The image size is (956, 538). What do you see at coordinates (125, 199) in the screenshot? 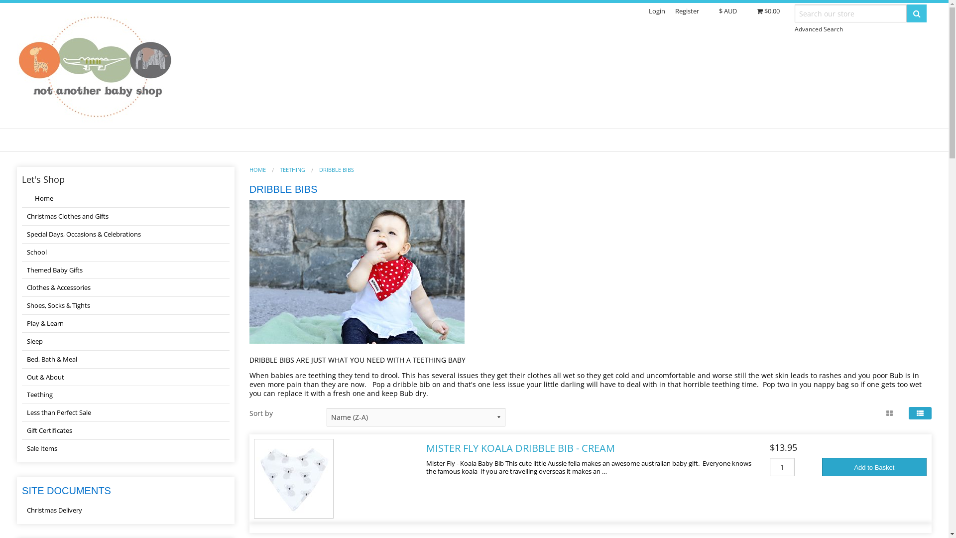
I see `Home` at bounding box center [125, 199].